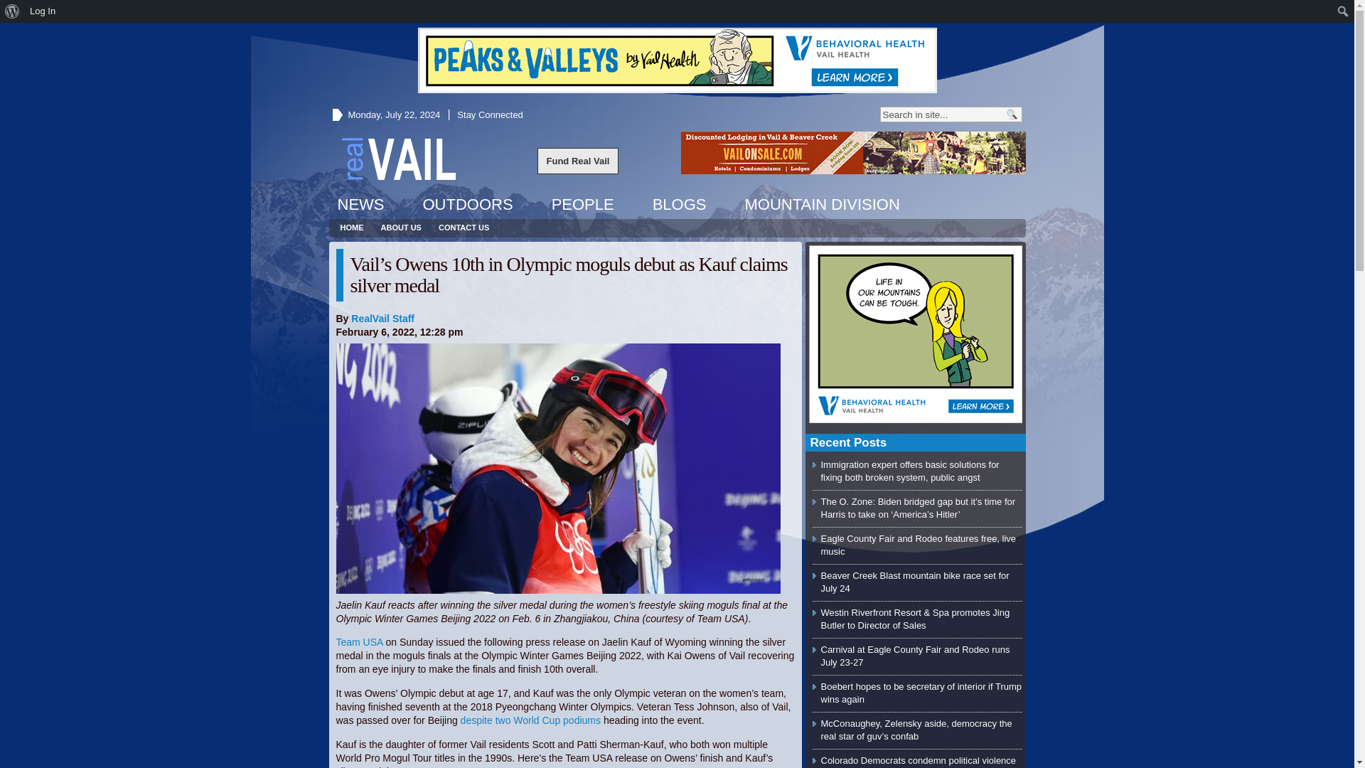 The height and width of the screenshot is (768, 1365). Describe the element at coordinates (398, 158) in the screenshot. I see `Vail Valley News, Guides, and Information` at that location.